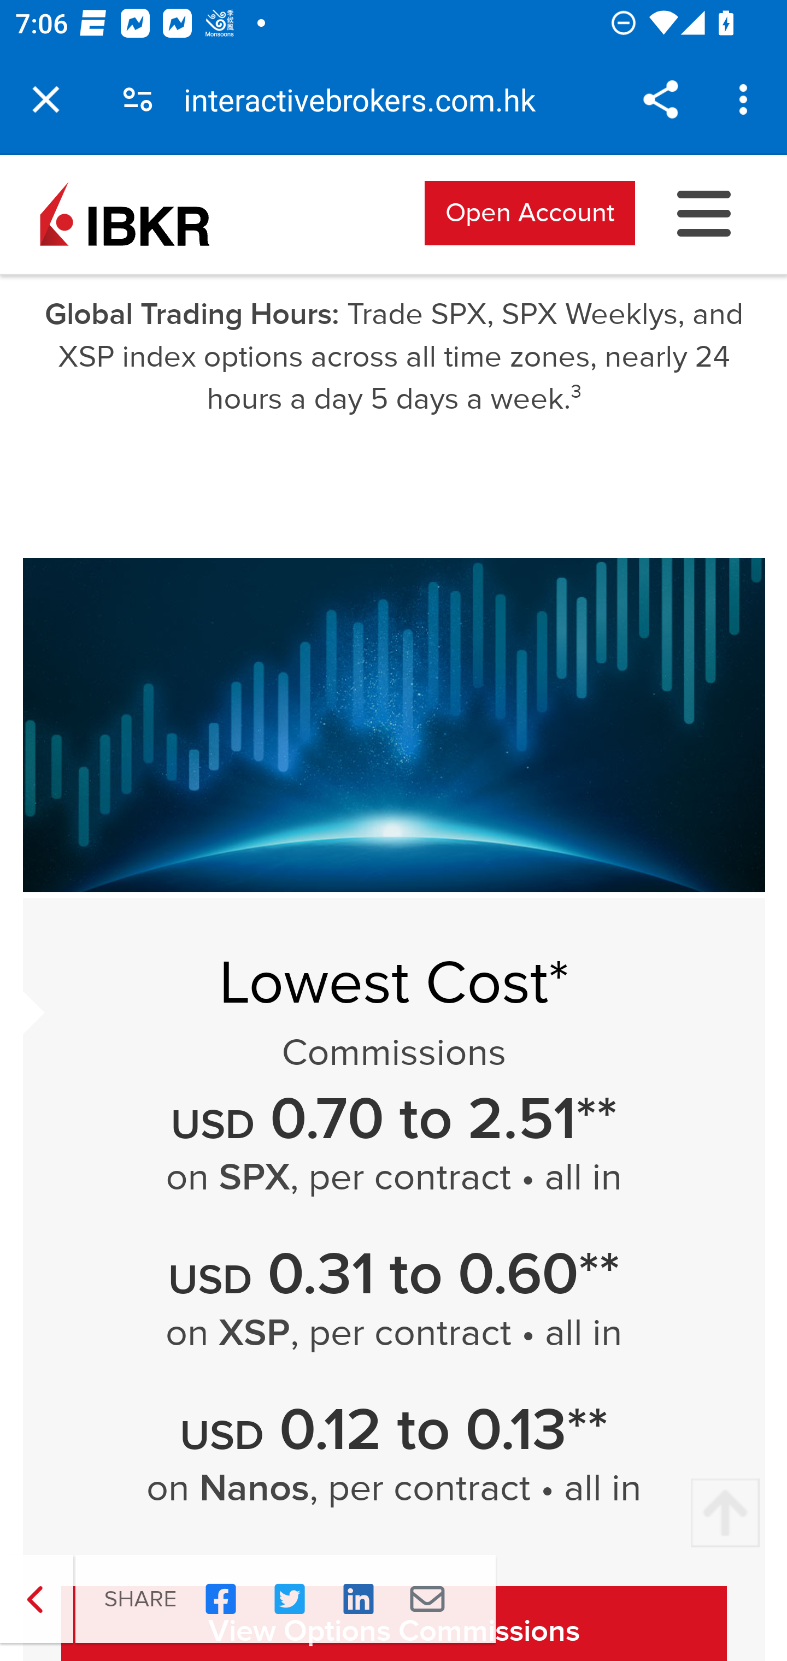  Describe the element at coordinates (359, 1599) in the screenshot. I see `Share on Linkedin ` at that location.